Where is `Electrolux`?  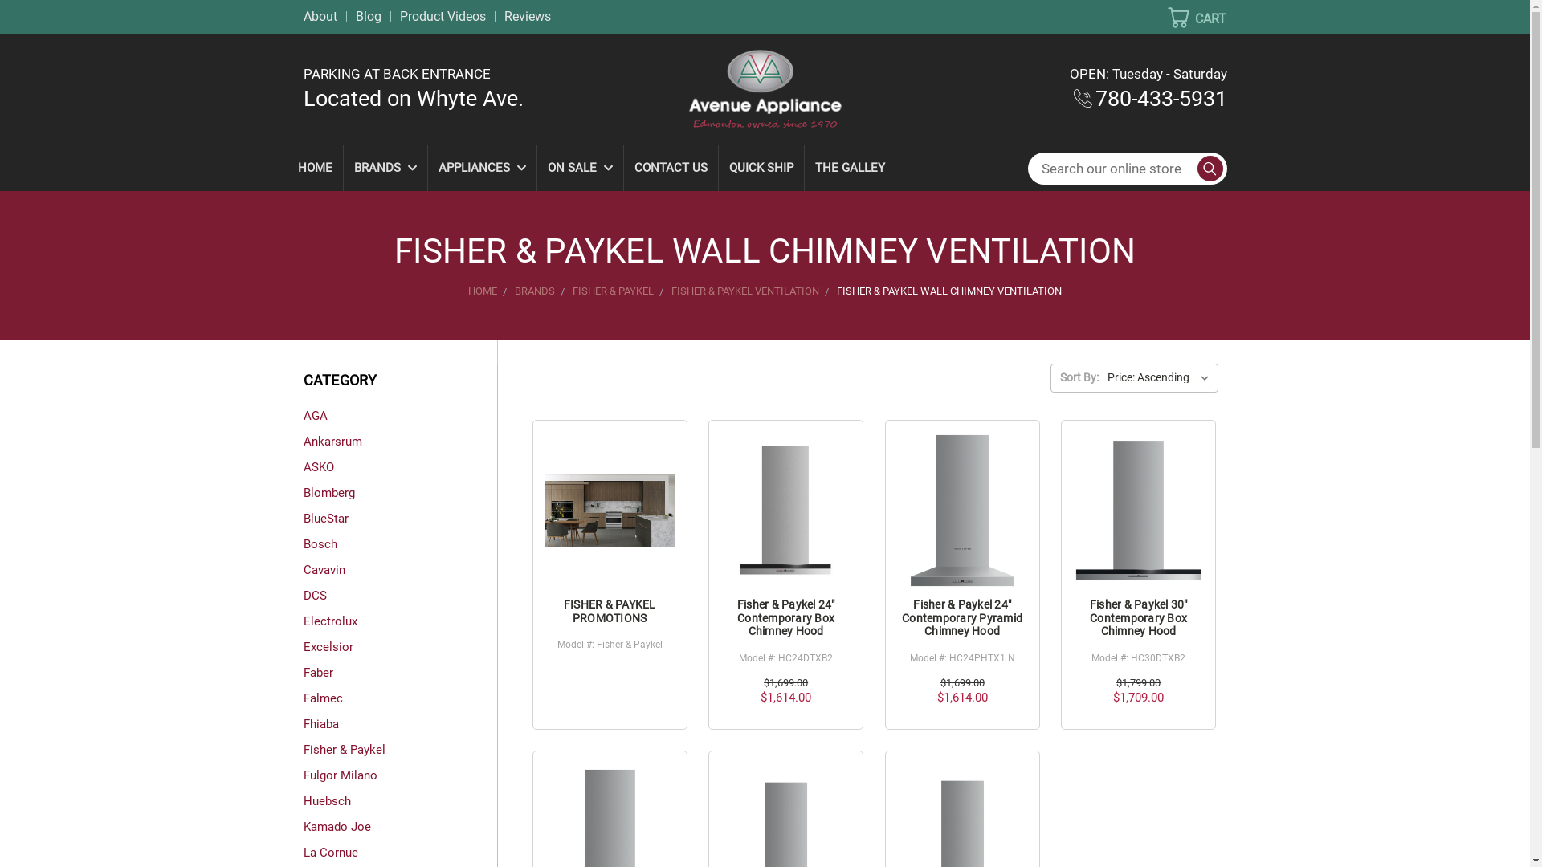
Electrolux is located at coordinates (401, 621).